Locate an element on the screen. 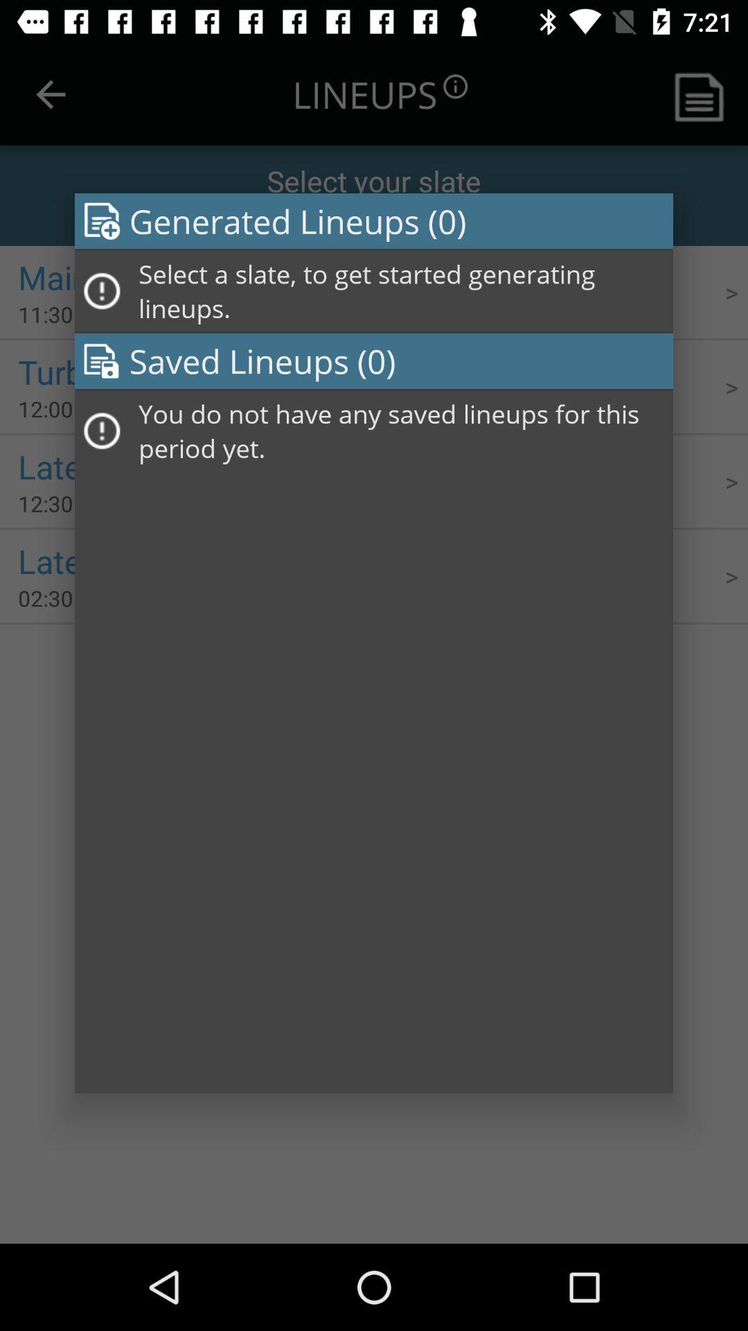 The width and height of the screenshot is (748, 1331). swipe to select a slate is located at coordinates (401, 291).